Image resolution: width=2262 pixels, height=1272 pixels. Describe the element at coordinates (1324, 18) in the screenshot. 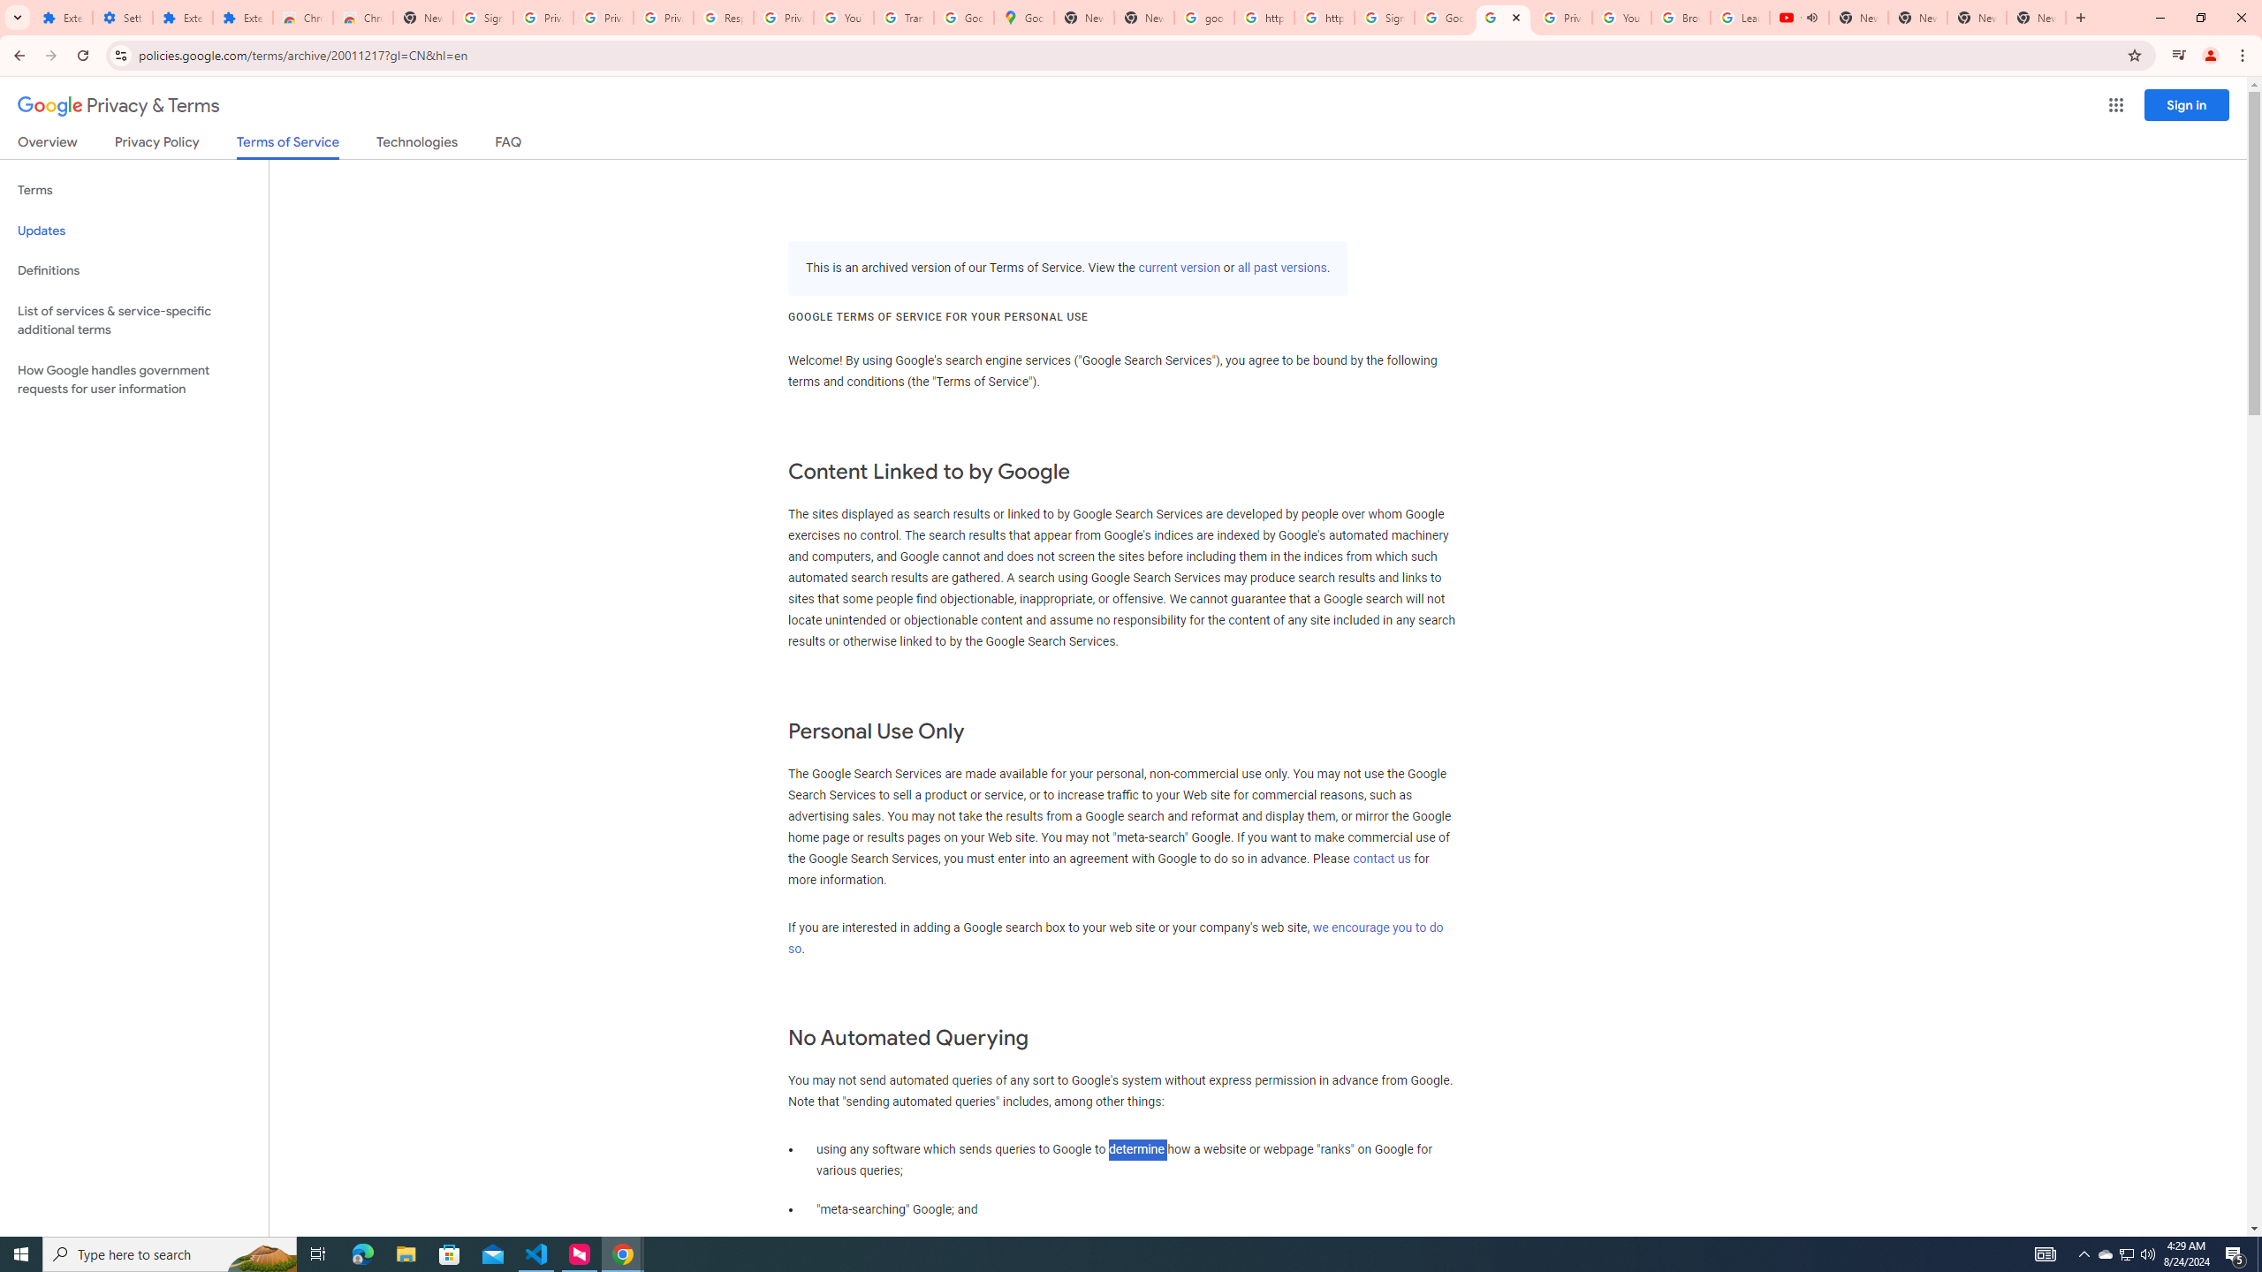

I see `https://scholar.google.com/` at that location.